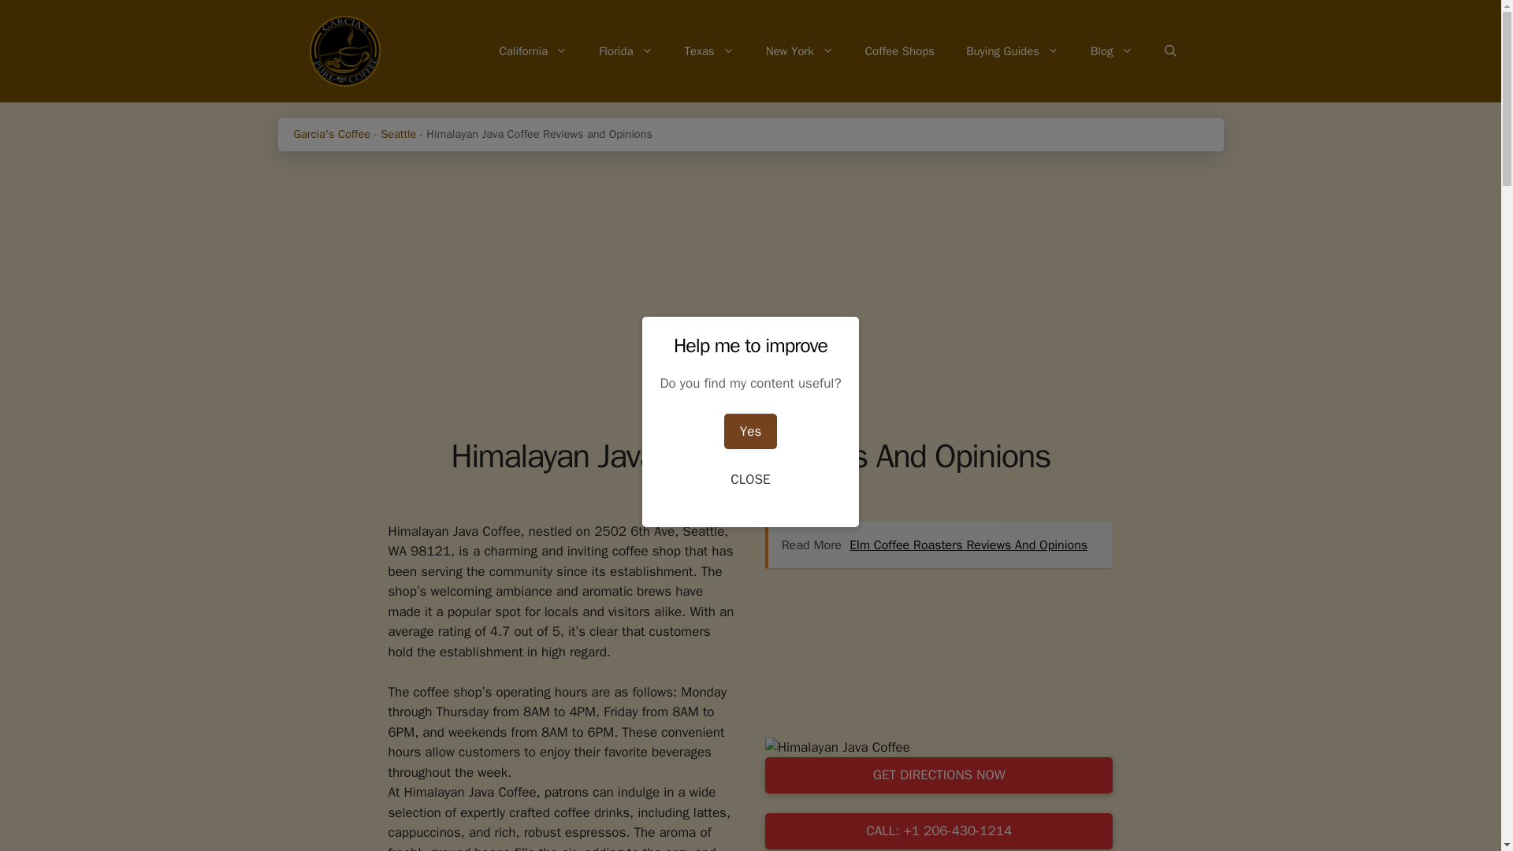  I want to click on Buying Guides, so click(1012, 50).